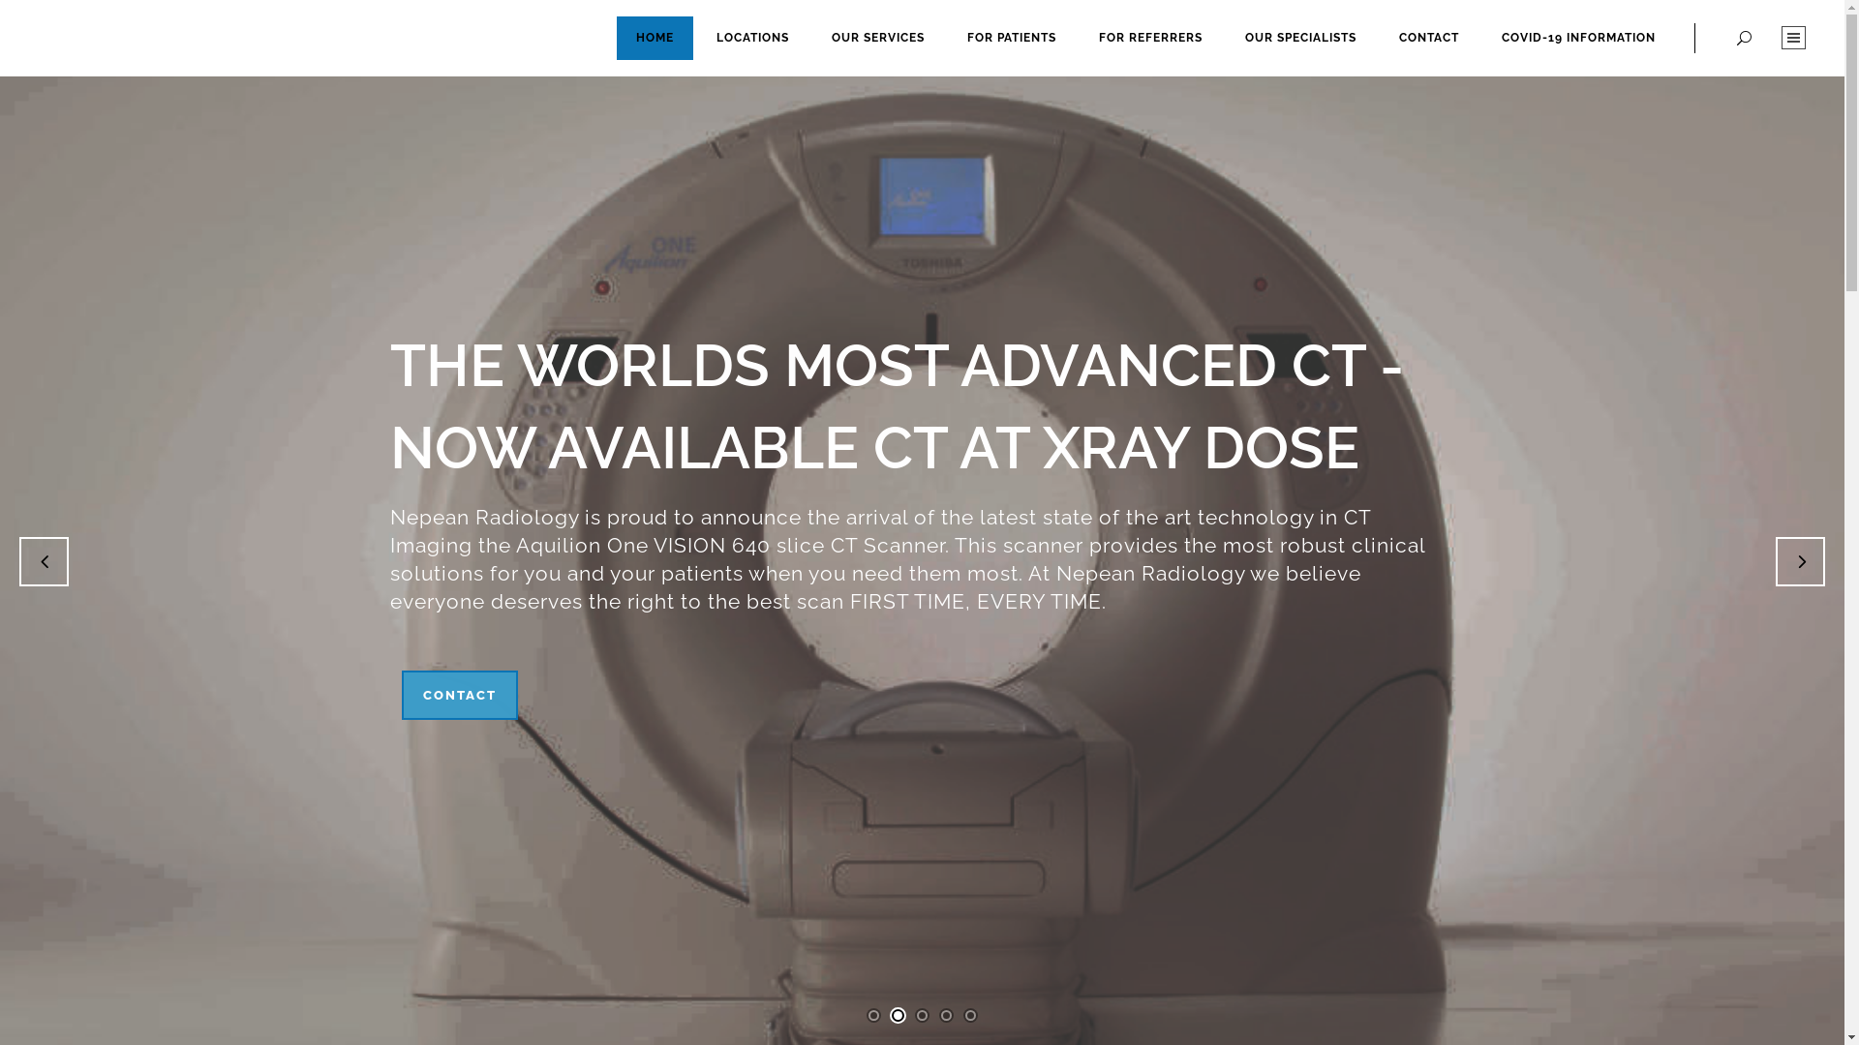 The width and height of the screenshot is (1859, 1045). Describe the element at coordinates (1150, 37) in the screenshot. I see `FOR REFERRERS` at that location.